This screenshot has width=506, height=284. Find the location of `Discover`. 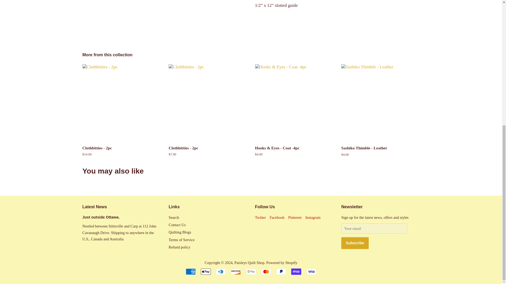

Discover is located at coordinates (236, 271).